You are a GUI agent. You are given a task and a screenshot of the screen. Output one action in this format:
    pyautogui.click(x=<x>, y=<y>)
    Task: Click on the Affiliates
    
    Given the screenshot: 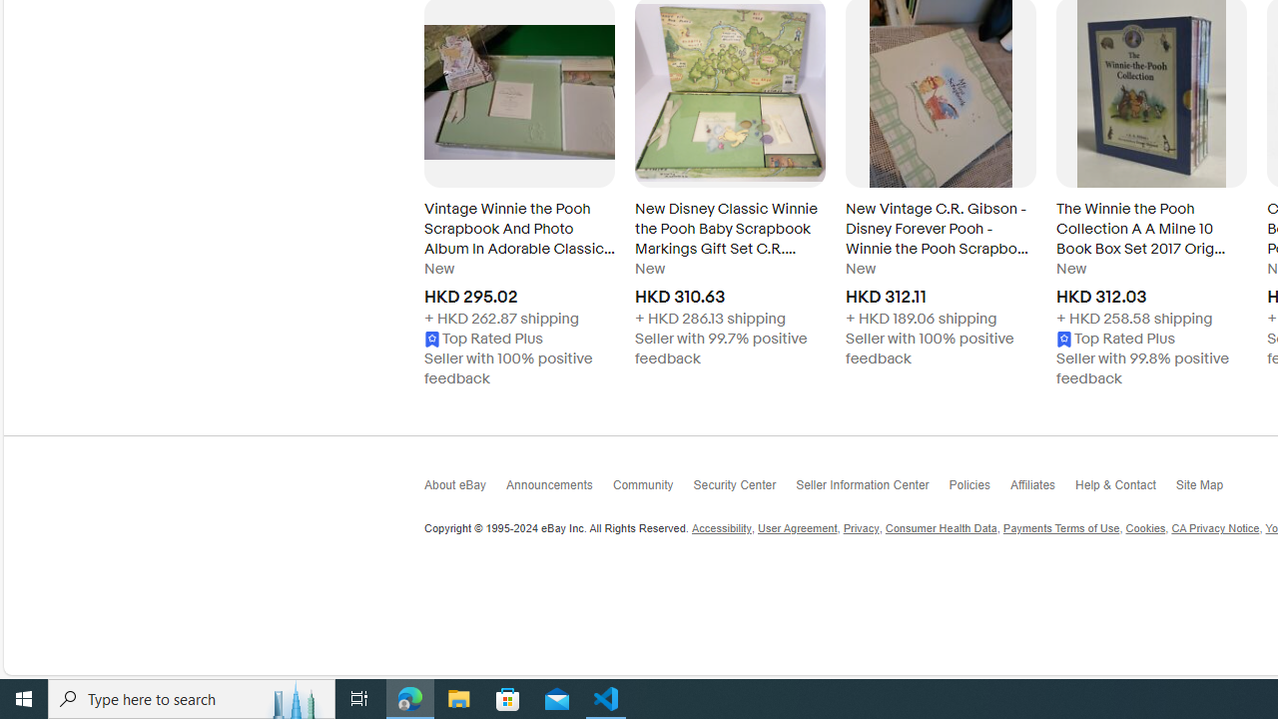 What is the action you would take?
    pyautogui.click(x=1042, y=489)
    